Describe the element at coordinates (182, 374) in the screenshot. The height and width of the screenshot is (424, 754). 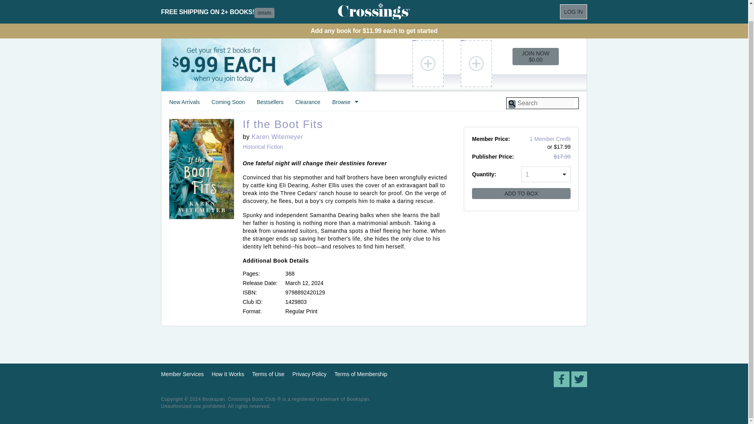
I see `Member Services` at that location.